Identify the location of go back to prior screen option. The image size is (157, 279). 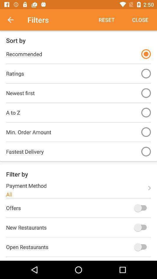
(14, 20).